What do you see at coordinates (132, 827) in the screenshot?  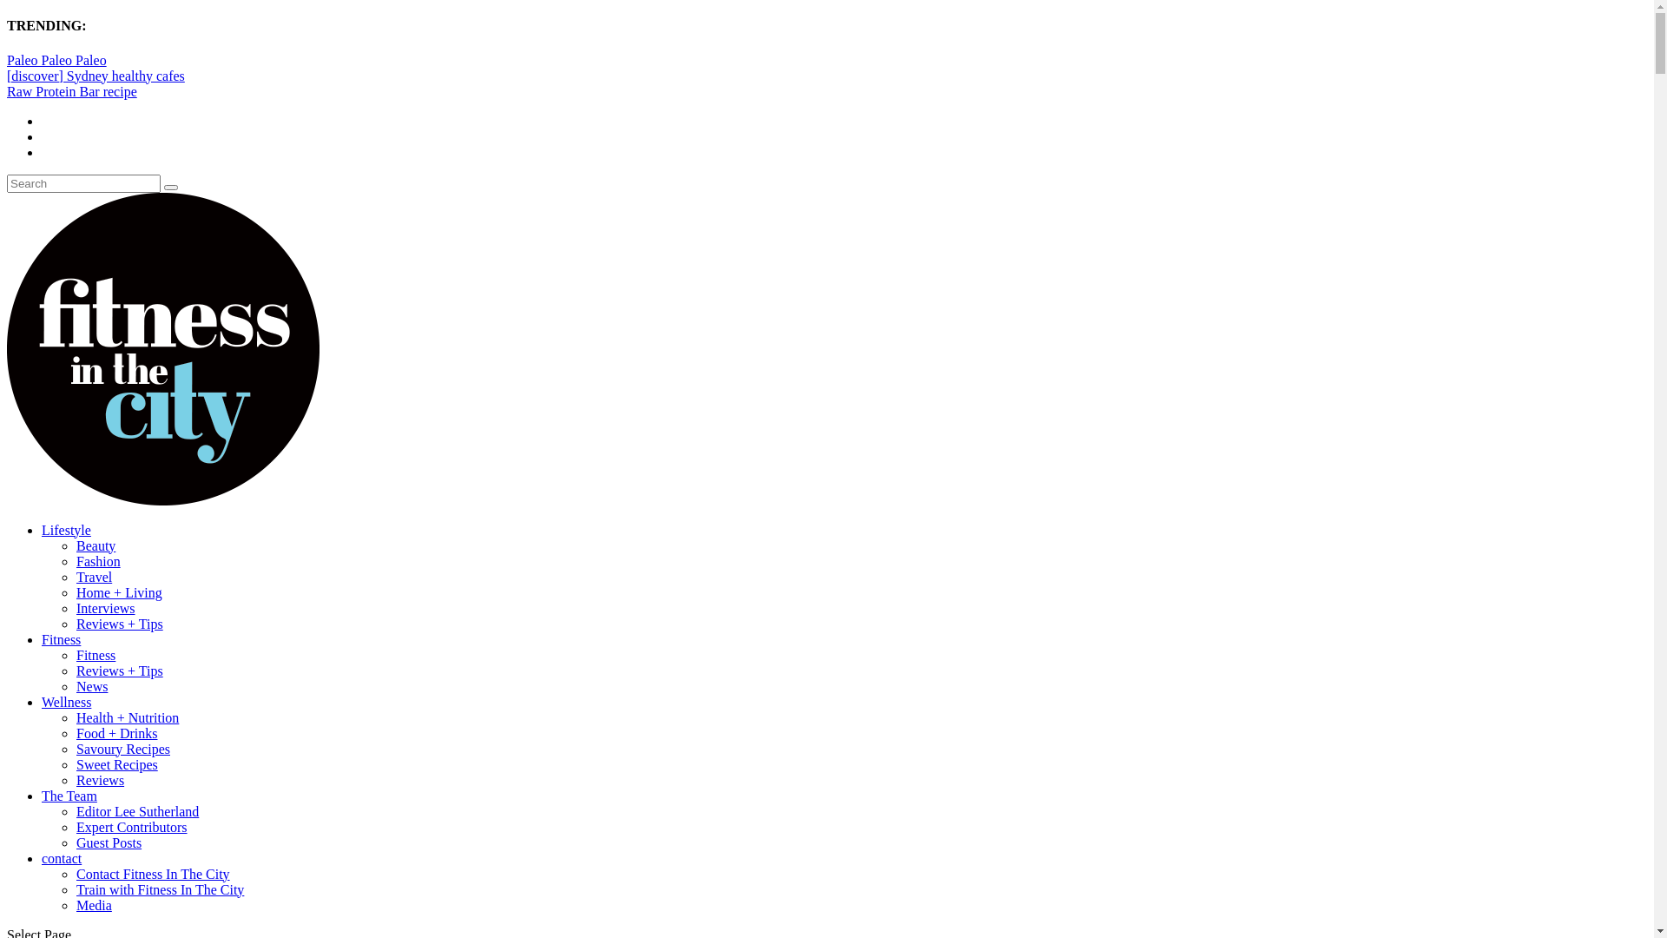 I see `Expert Contributors` at bounding box center [132, 827].